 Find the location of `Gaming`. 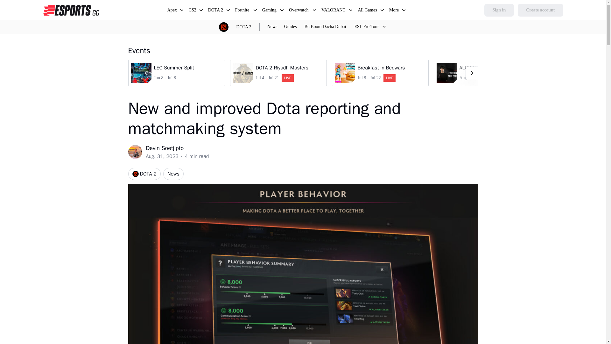

Gaming is located at coordinates (144, 174).